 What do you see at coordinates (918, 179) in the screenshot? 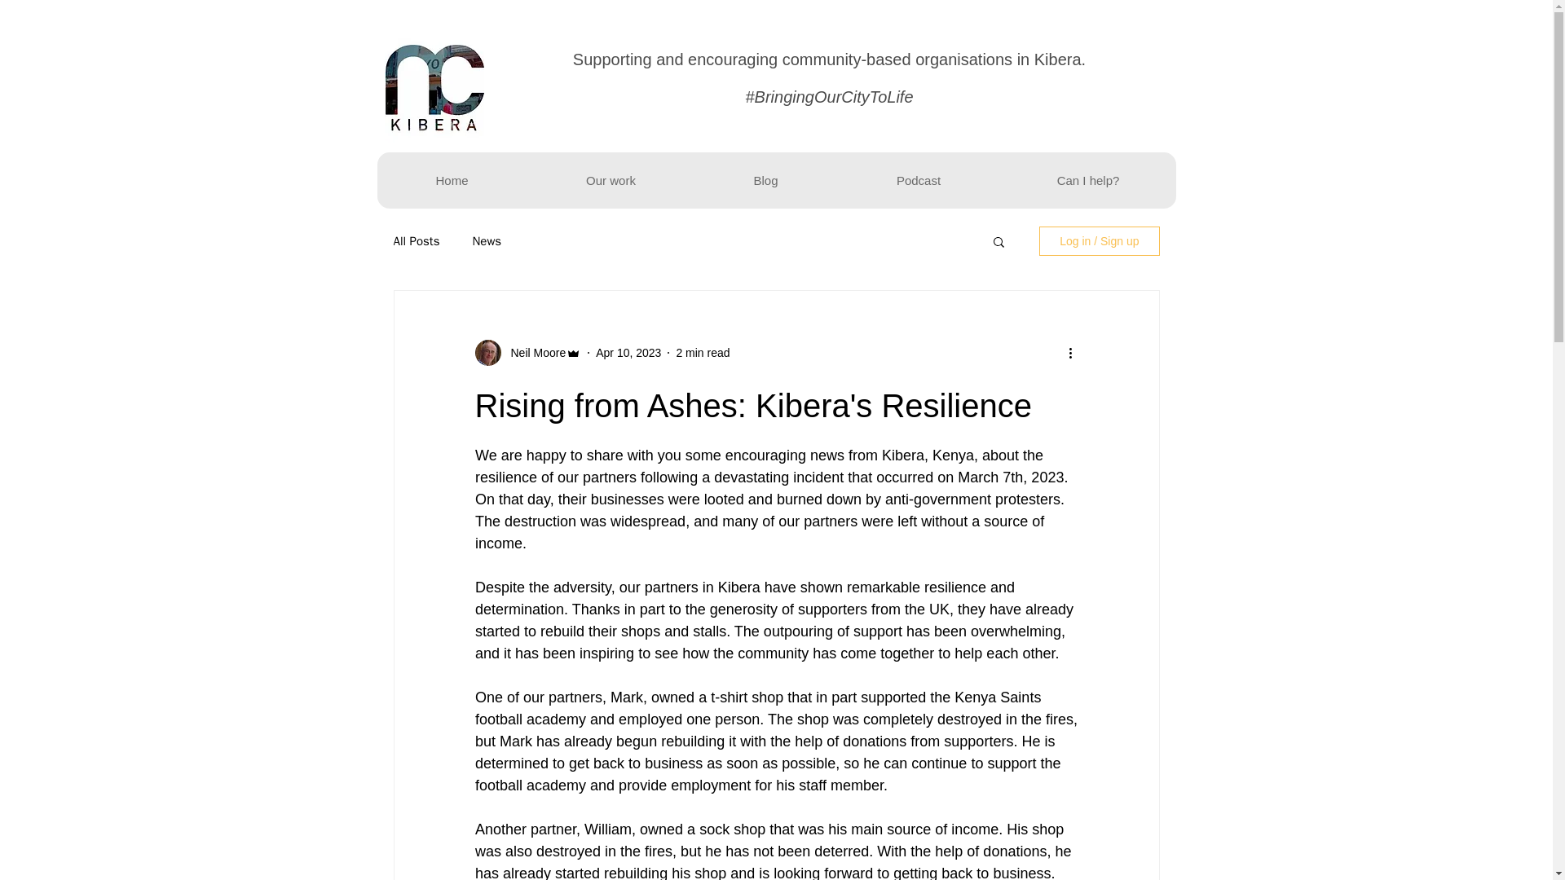
I see `Podcast` at bounding box center [918, 179].